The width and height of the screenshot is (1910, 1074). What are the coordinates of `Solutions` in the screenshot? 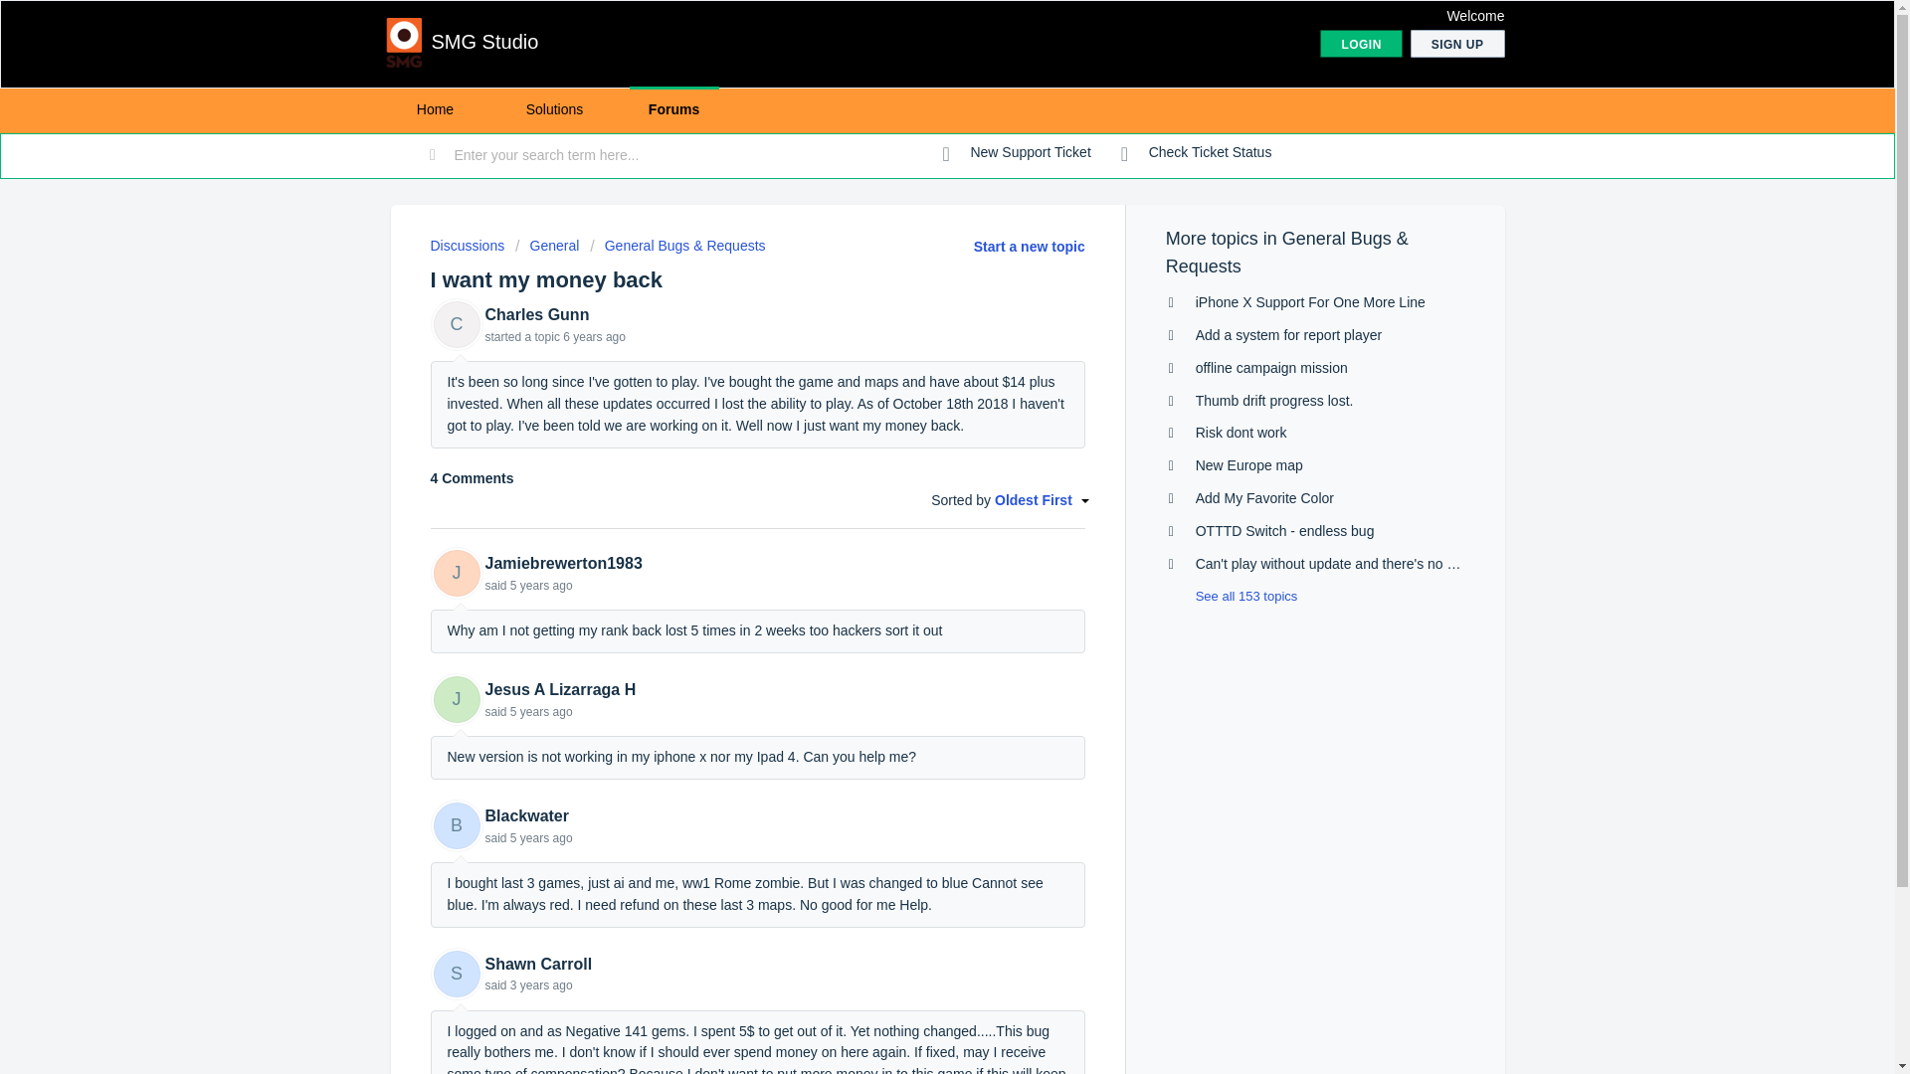 It's located at (554, 109).